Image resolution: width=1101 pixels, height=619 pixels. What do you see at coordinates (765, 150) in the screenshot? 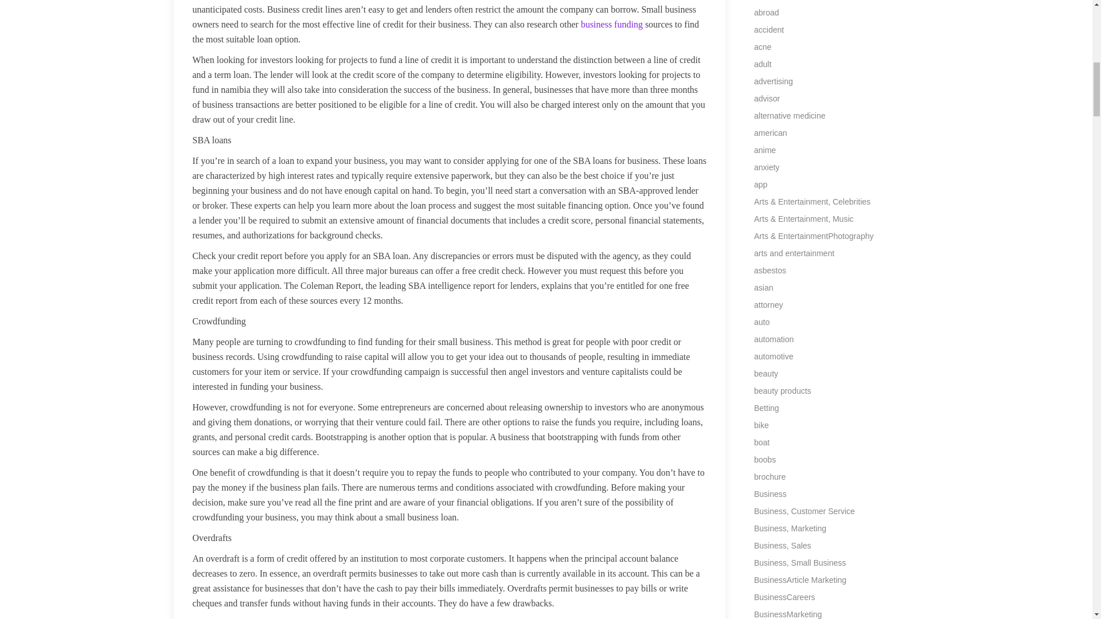
I see `anime` at bounding box center [765, 150].